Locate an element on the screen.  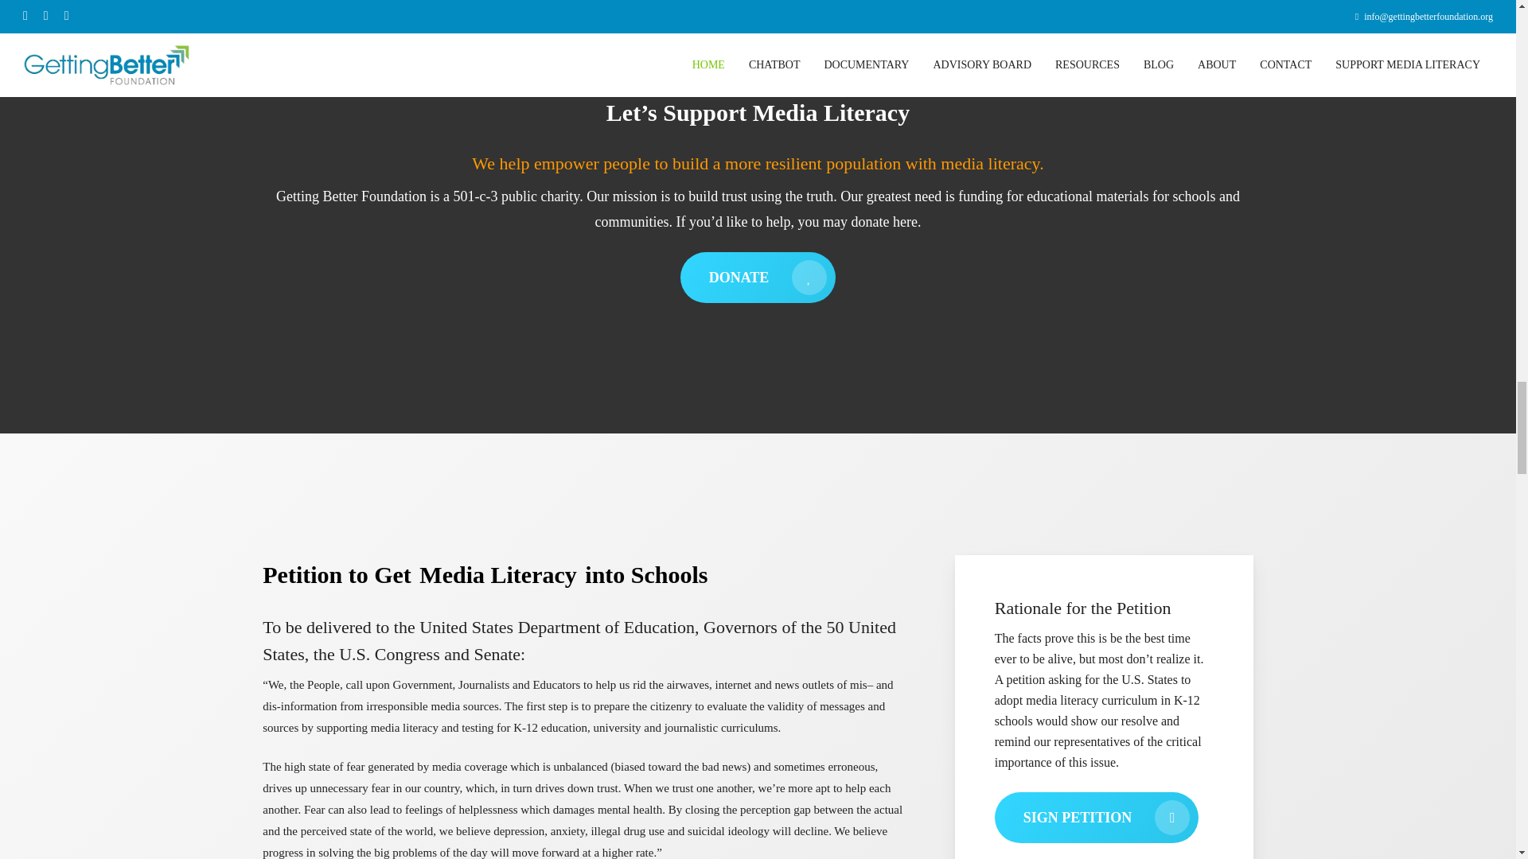
DONATE is located at coordinates (758, 278).